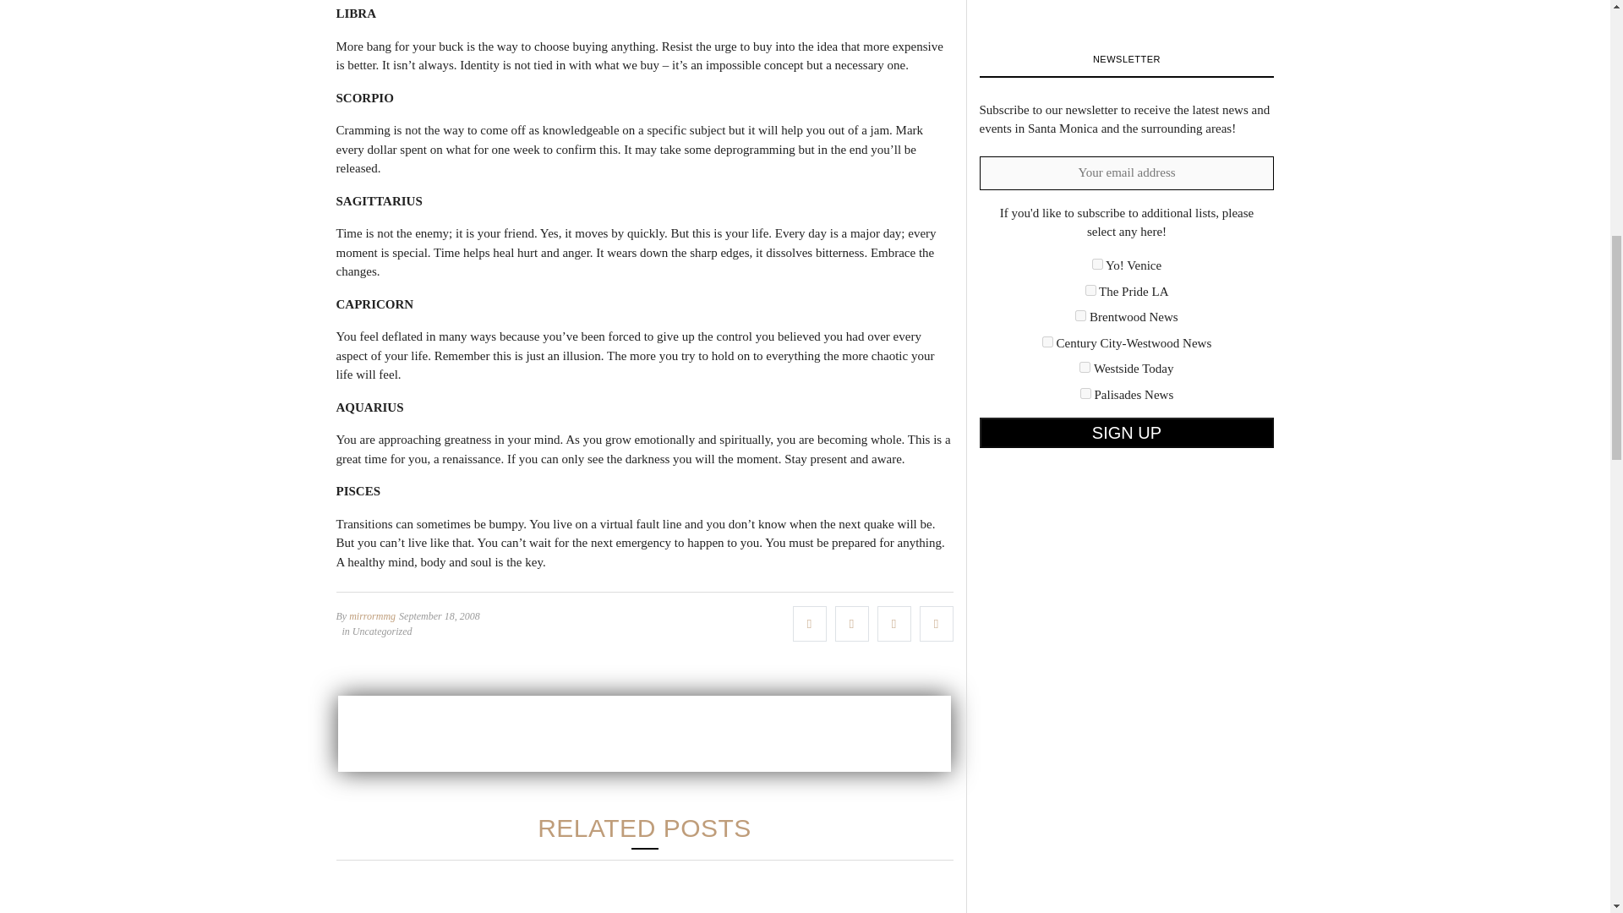 This screenshot has height=913, width=1623. I want to click on 33f79e7e4d, so click(1090, 289).